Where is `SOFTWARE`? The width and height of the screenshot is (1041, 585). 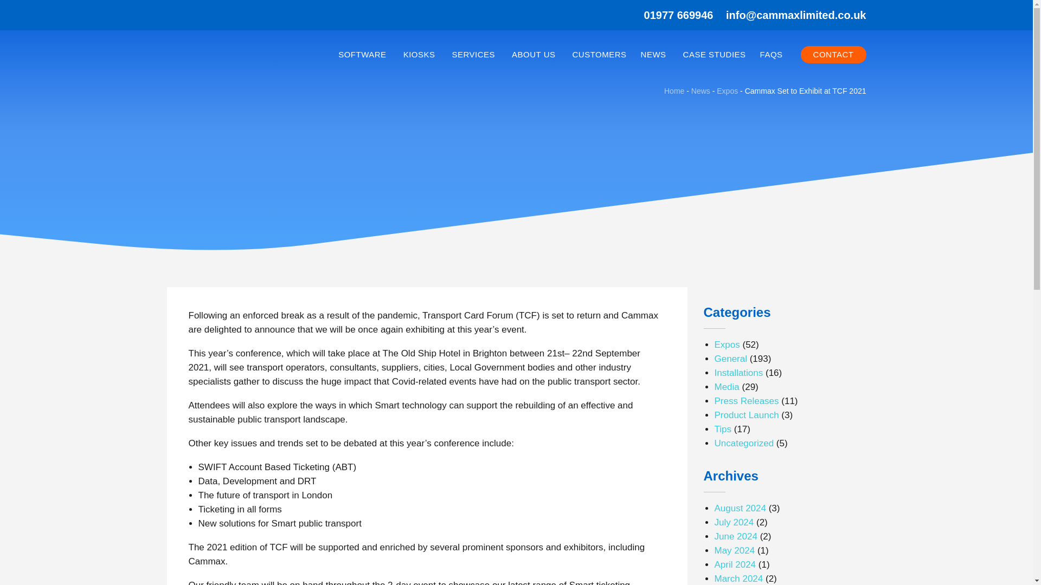
SOFTWARE is located at coordinates (363, 54).